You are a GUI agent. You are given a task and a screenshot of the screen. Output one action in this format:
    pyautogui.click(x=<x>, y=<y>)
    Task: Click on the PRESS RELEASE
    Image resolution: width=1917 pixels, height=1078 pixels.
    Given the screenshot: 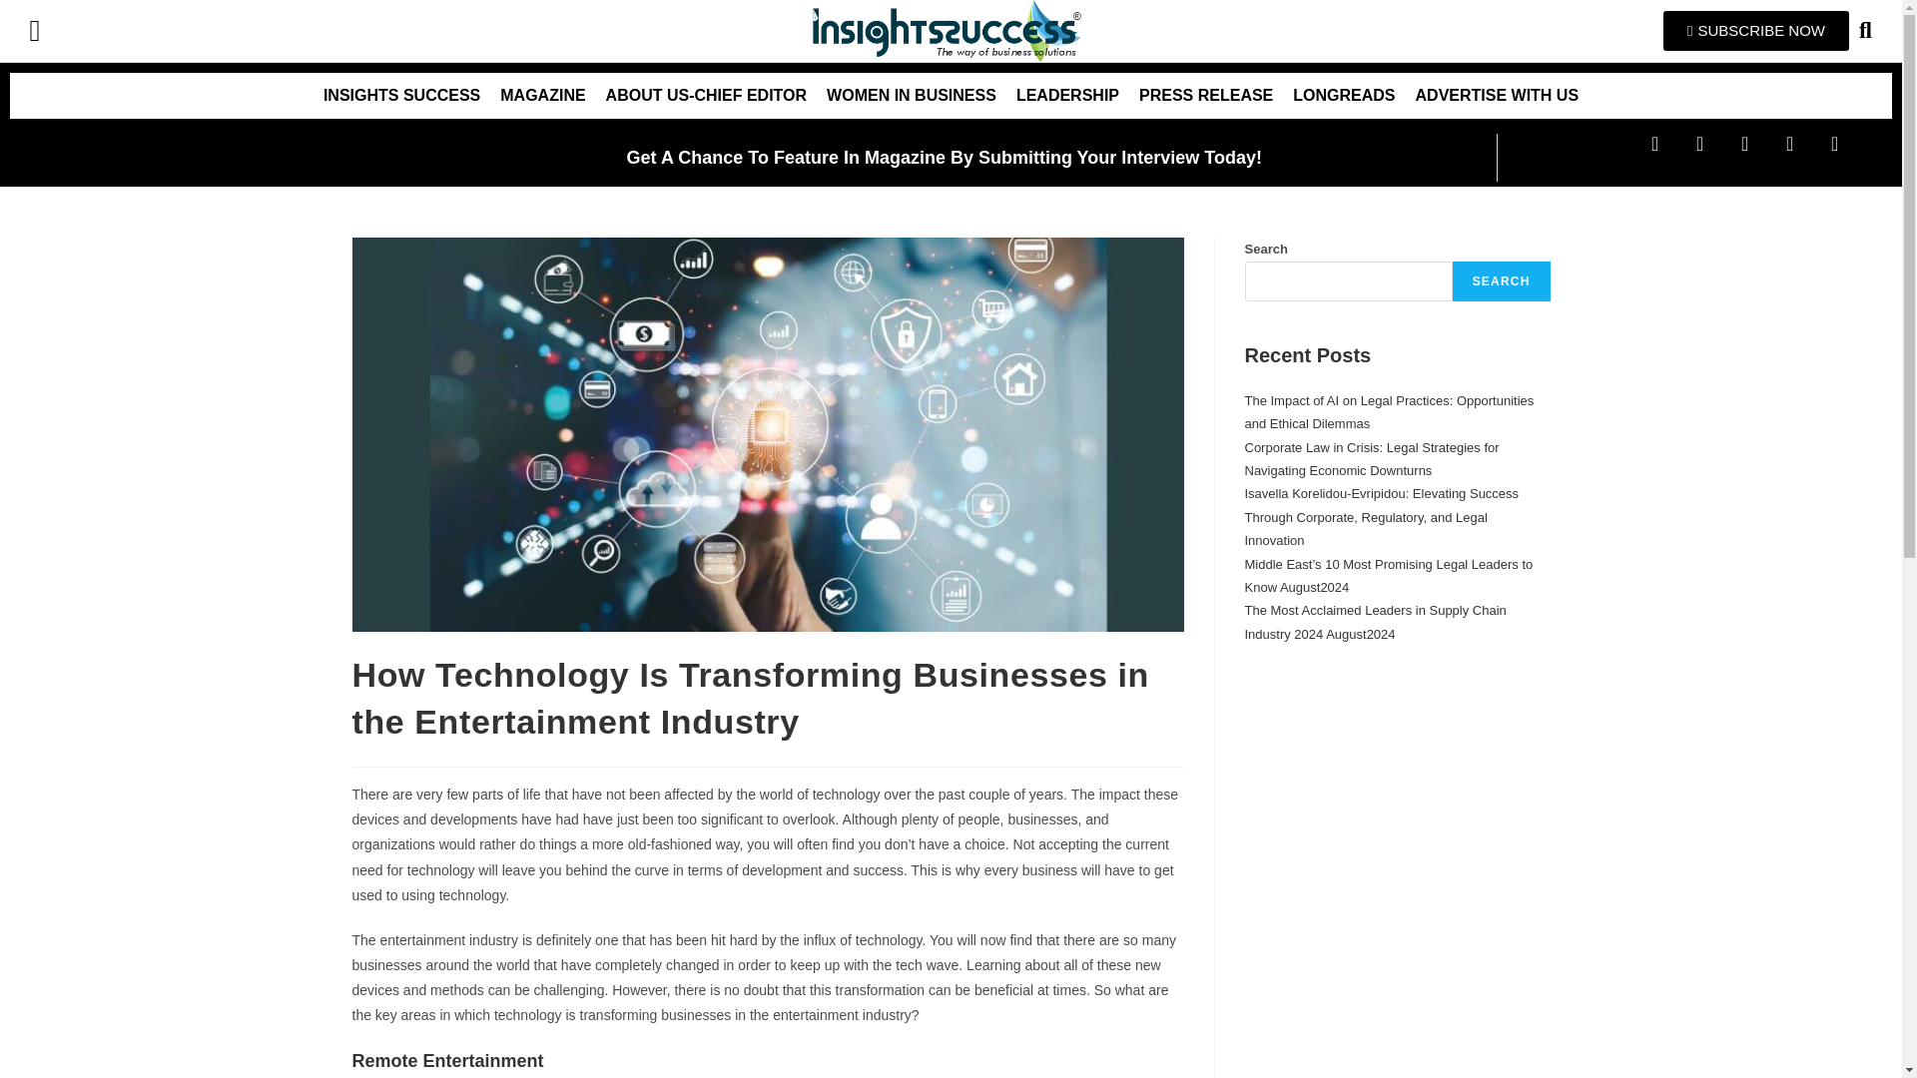 What is the action you would take?
    pyautogui.click(x=1205, y=96)
    